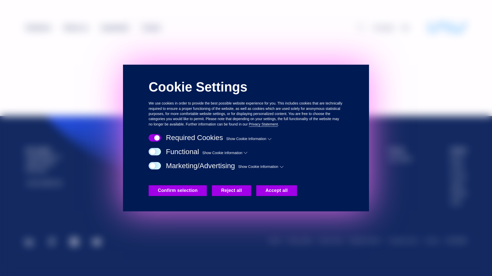 This screenshot has height=276, width=492. What do you see at coordinates (458, 185) in the screenshot?
I see `Japan` at bounding box center [458, 185].